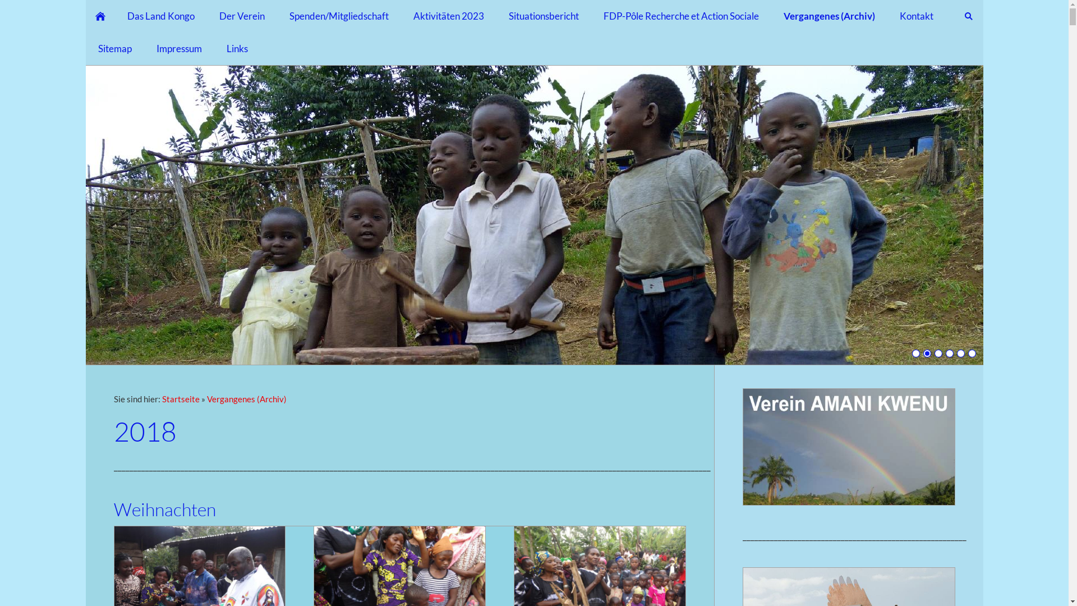 Image resolution: width=1077 pixels, height=606 pixels. I want to click on Vergangenes (Archiv), so click(246, 399).